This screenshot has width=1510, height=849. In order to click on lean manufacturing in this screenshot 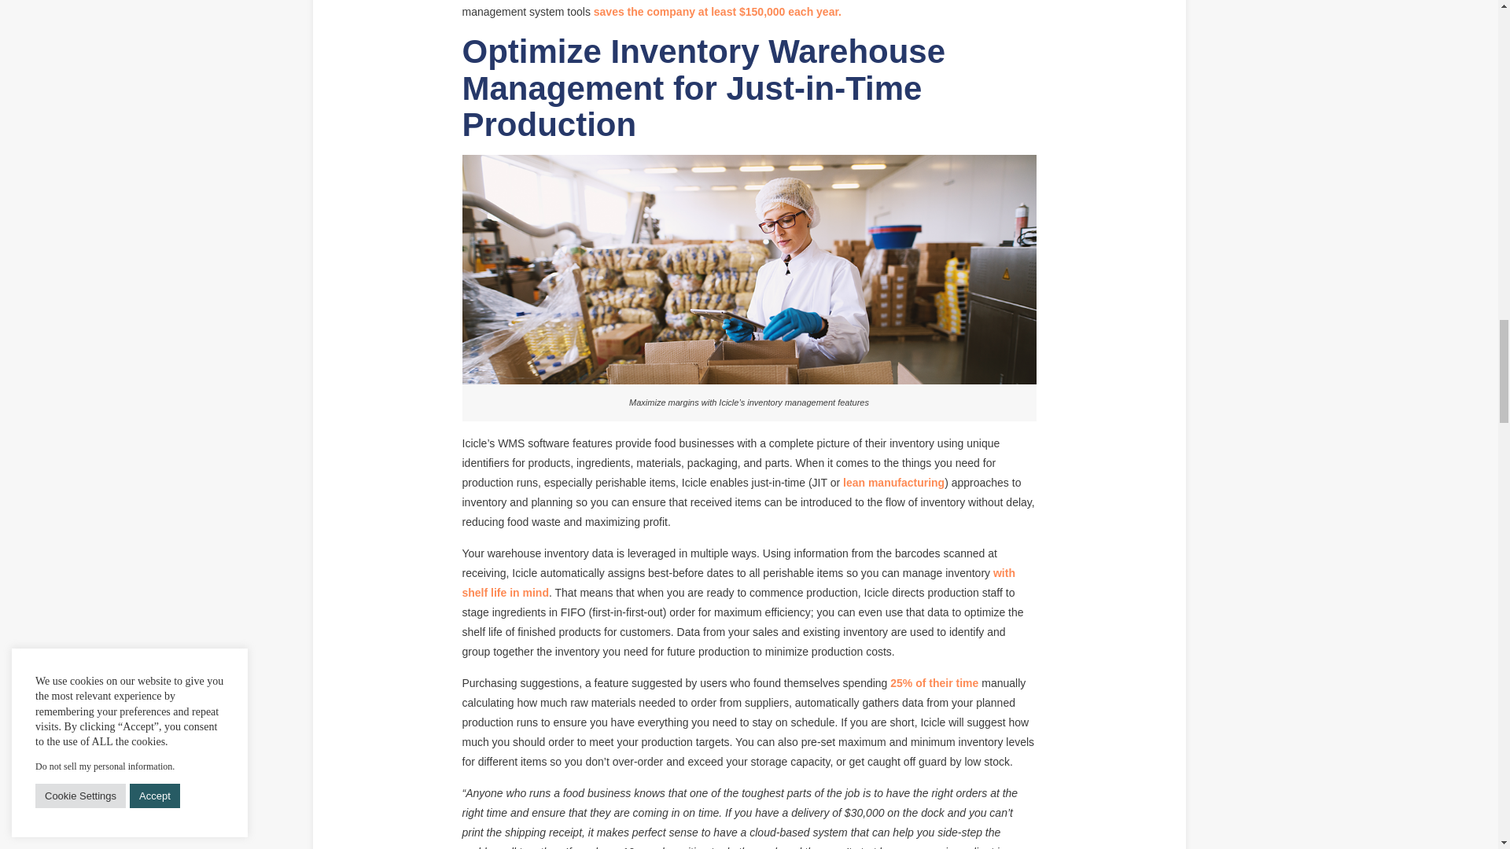, I will do `click(893, 483)`.